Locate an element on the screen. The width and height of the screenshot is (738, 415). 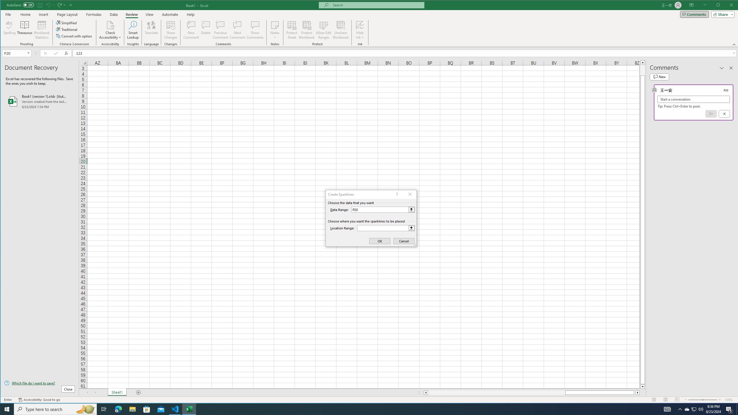
New comment is located at coordinates (659, 77).